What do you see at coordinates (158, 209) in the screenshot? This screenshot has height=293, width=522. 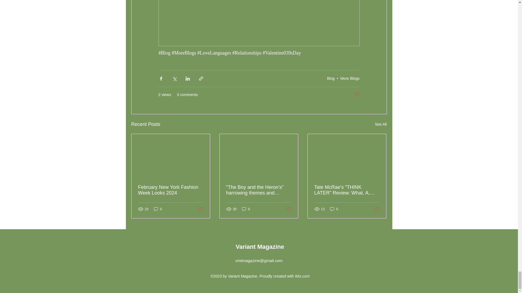 I see `0` at bounding box center [158, 209].